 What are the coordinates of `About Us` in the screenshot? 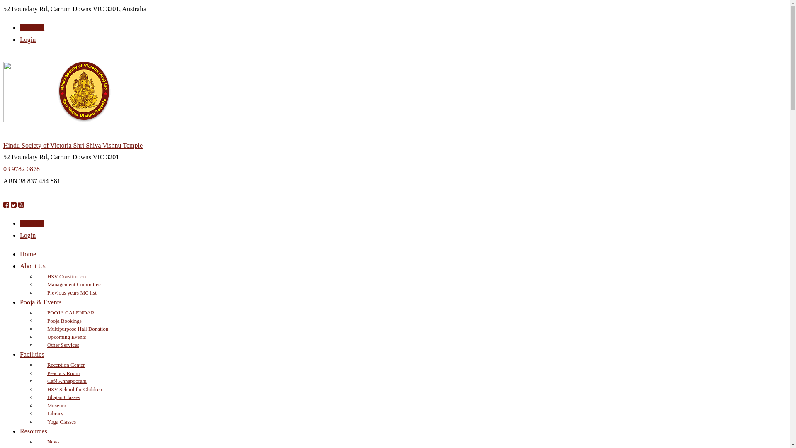 It's located at (33, 266).